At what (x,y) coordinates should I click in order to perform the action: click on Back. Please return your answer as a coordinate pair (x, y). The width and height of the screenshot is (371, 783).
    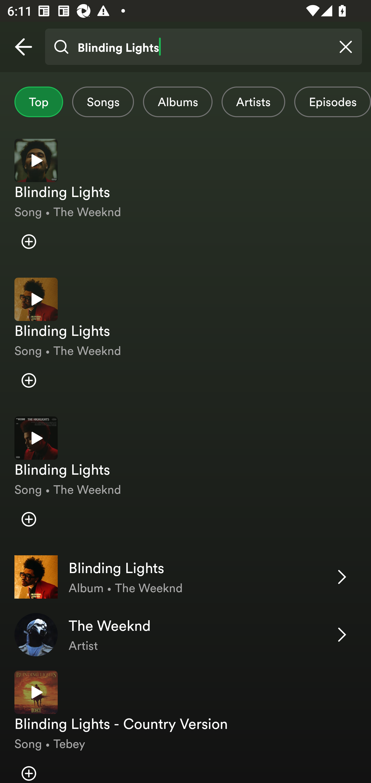
    Looking at the image, I should click on (23, 47).